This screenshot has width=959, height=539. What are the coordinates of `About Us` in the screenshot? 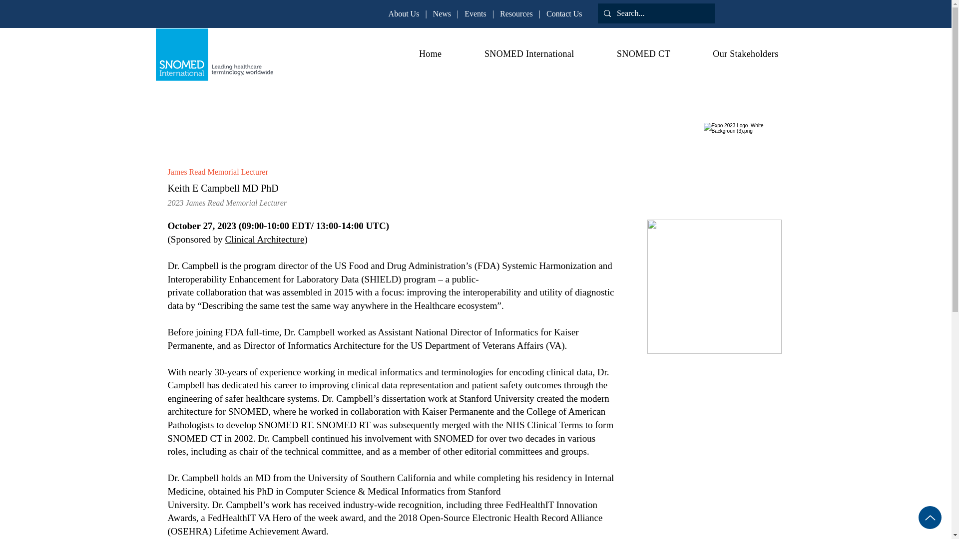 It's located at (404, 13).